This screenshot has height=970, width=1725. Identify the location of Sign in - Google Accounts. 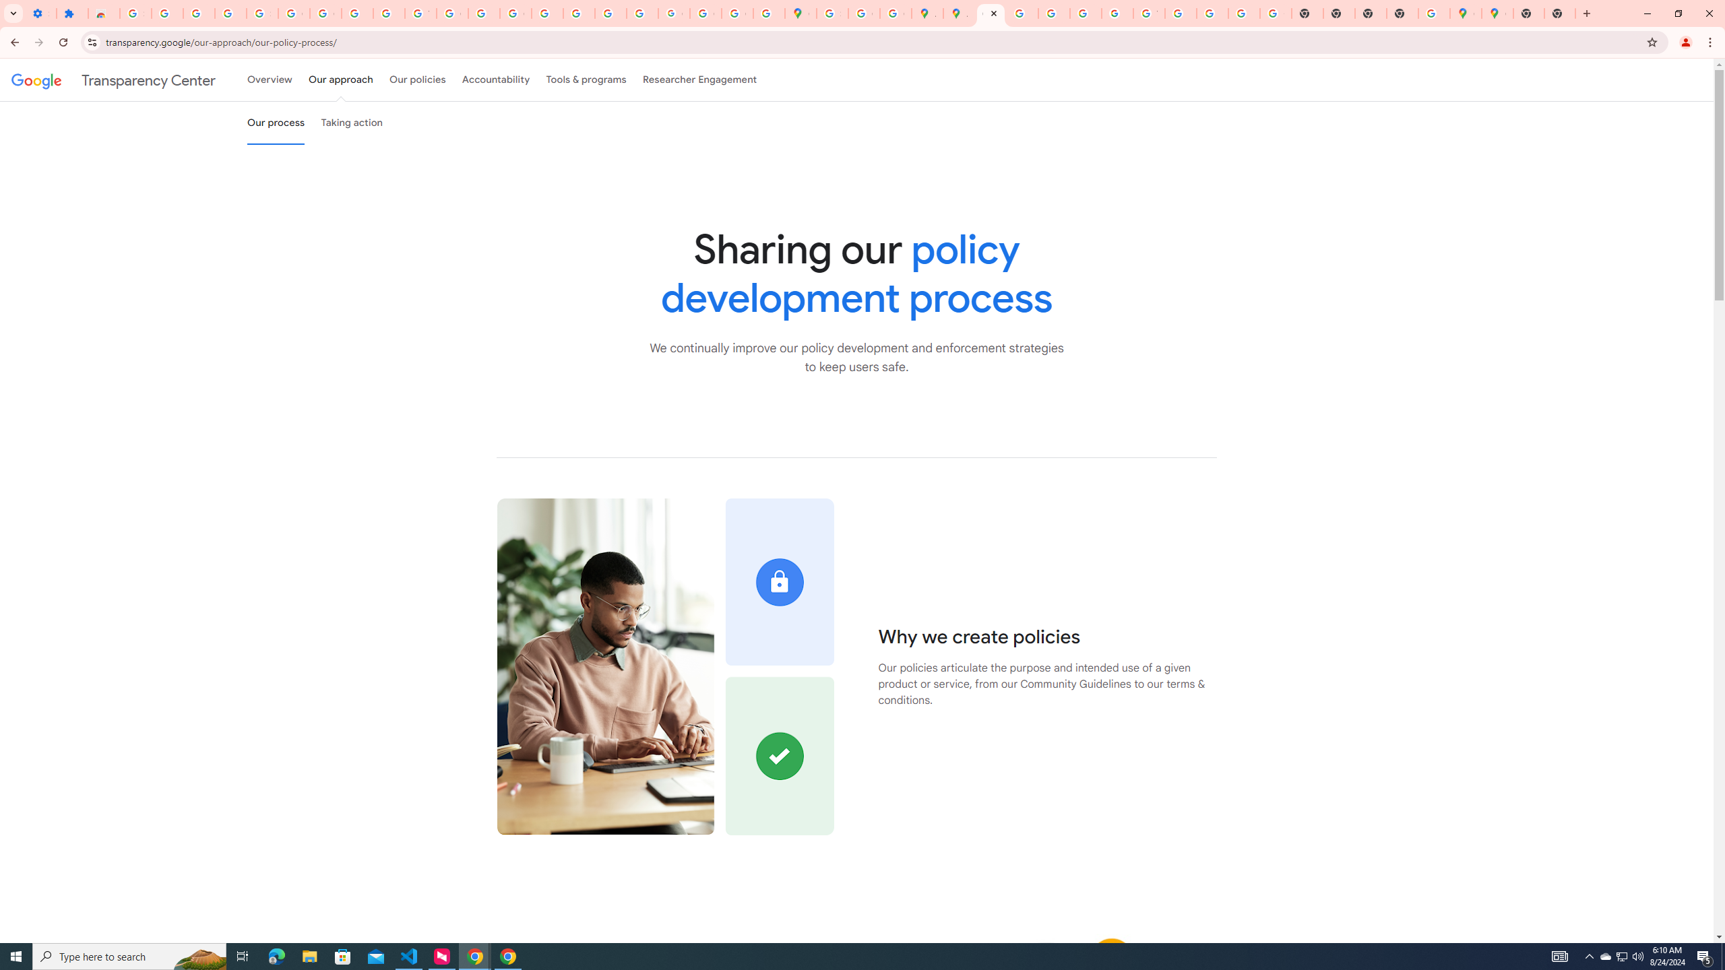
(135, 13).